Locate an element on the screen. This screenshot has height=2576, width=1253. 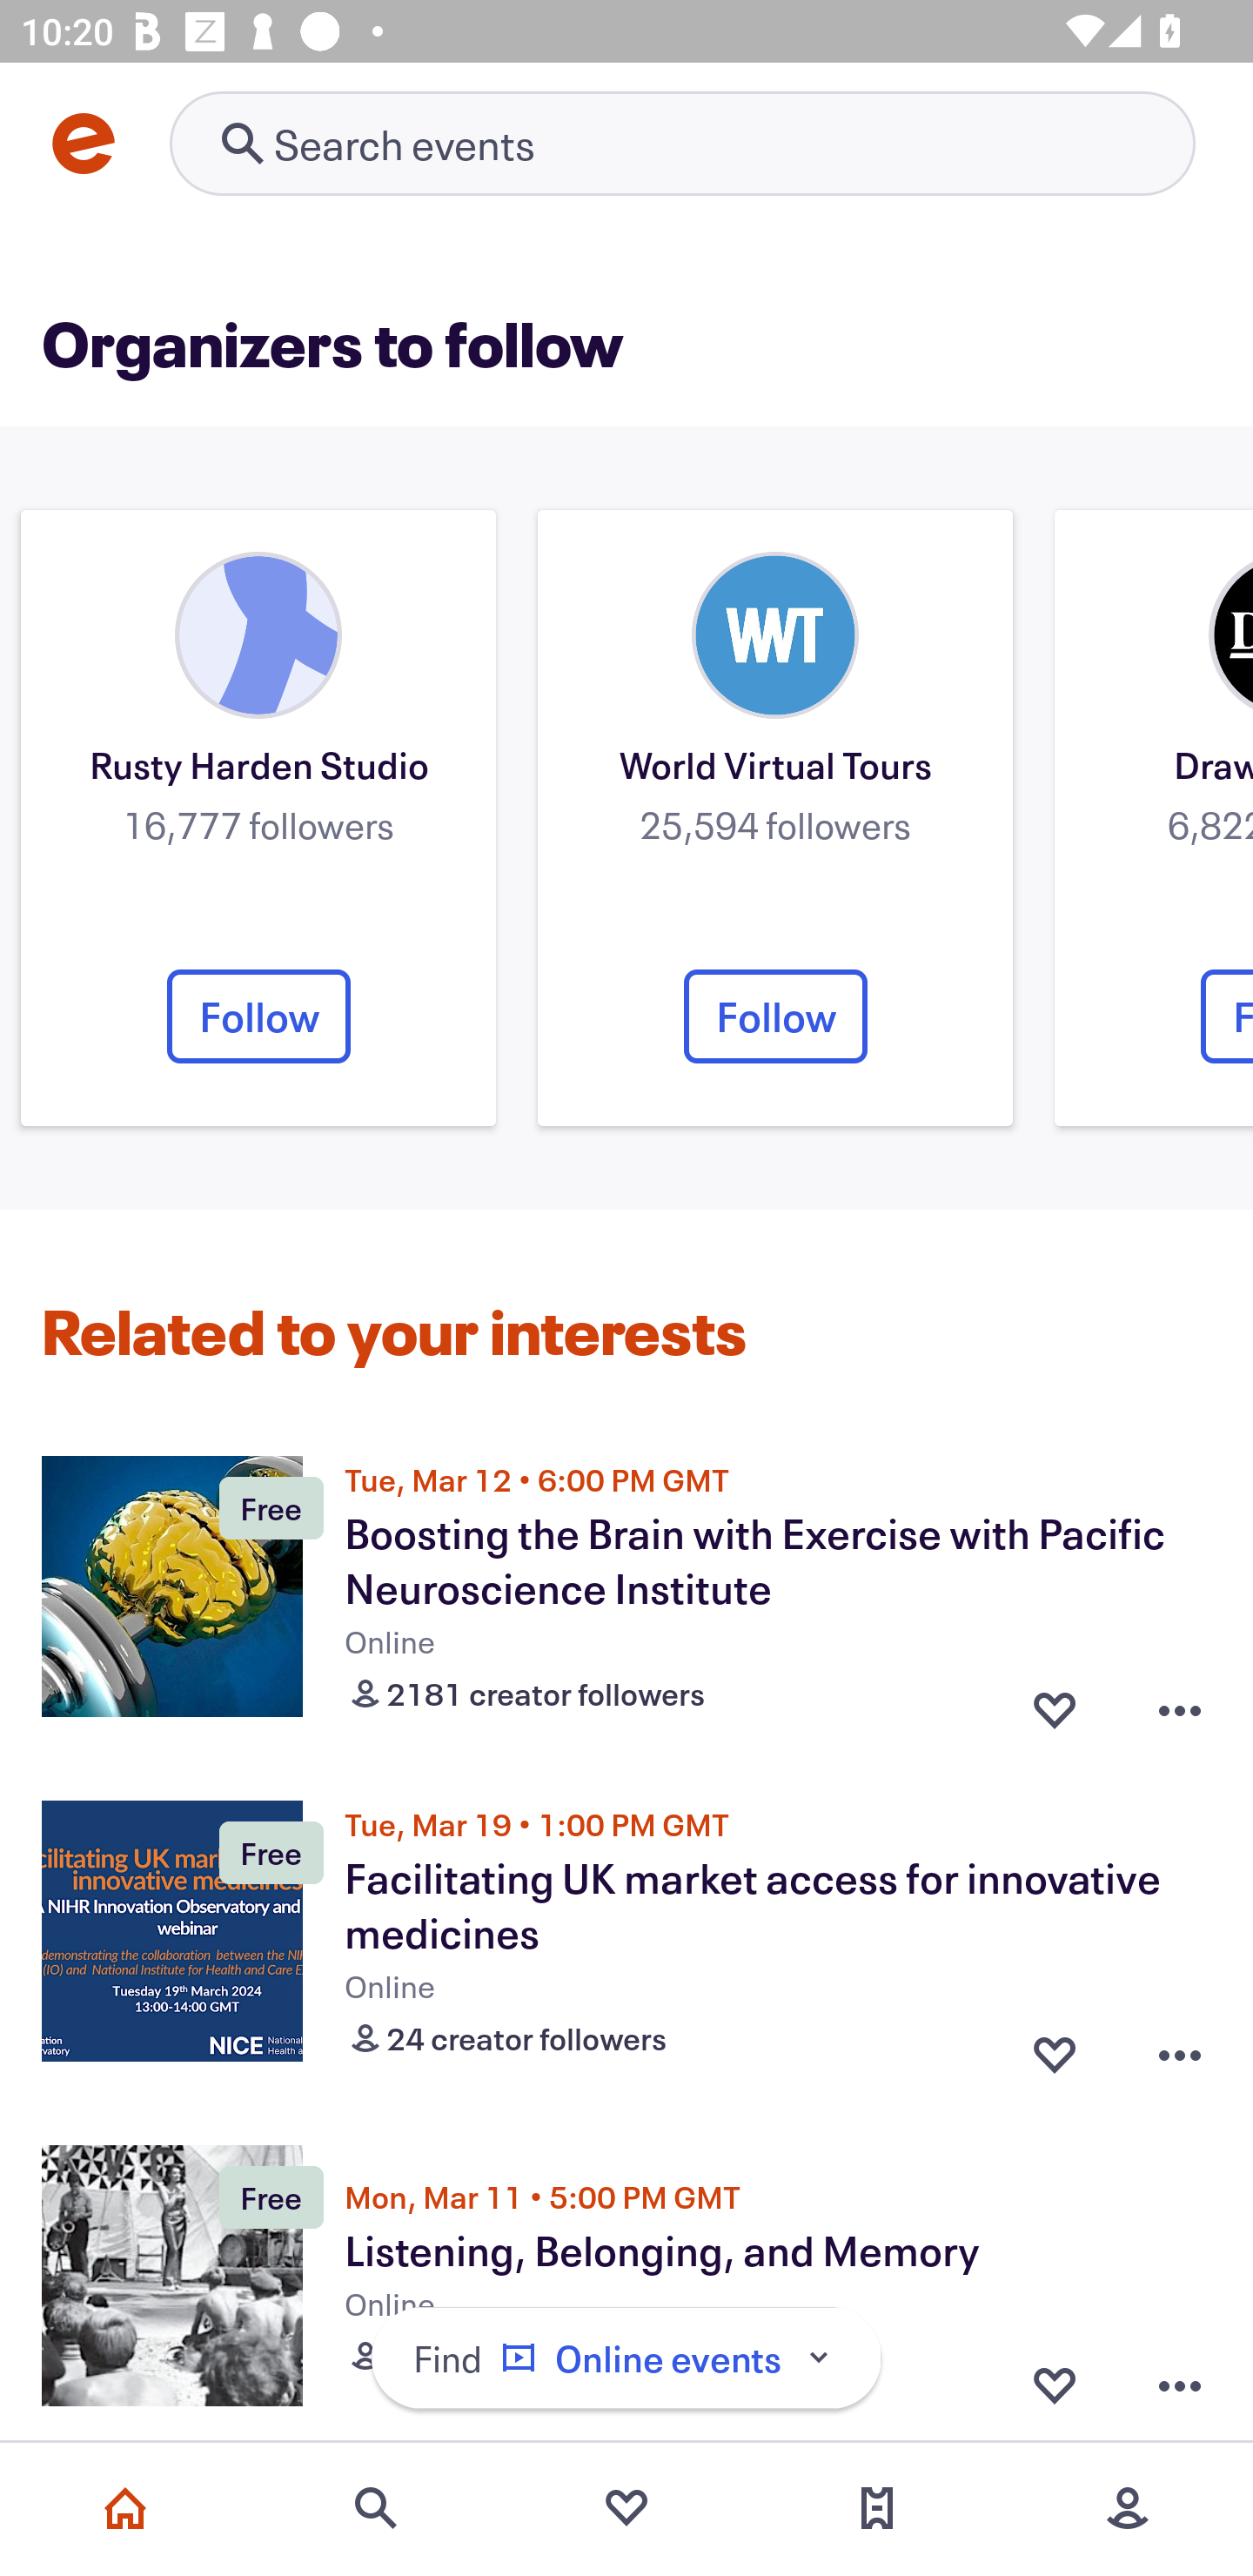
Favorite button is located at coordinates (1055, 2049).